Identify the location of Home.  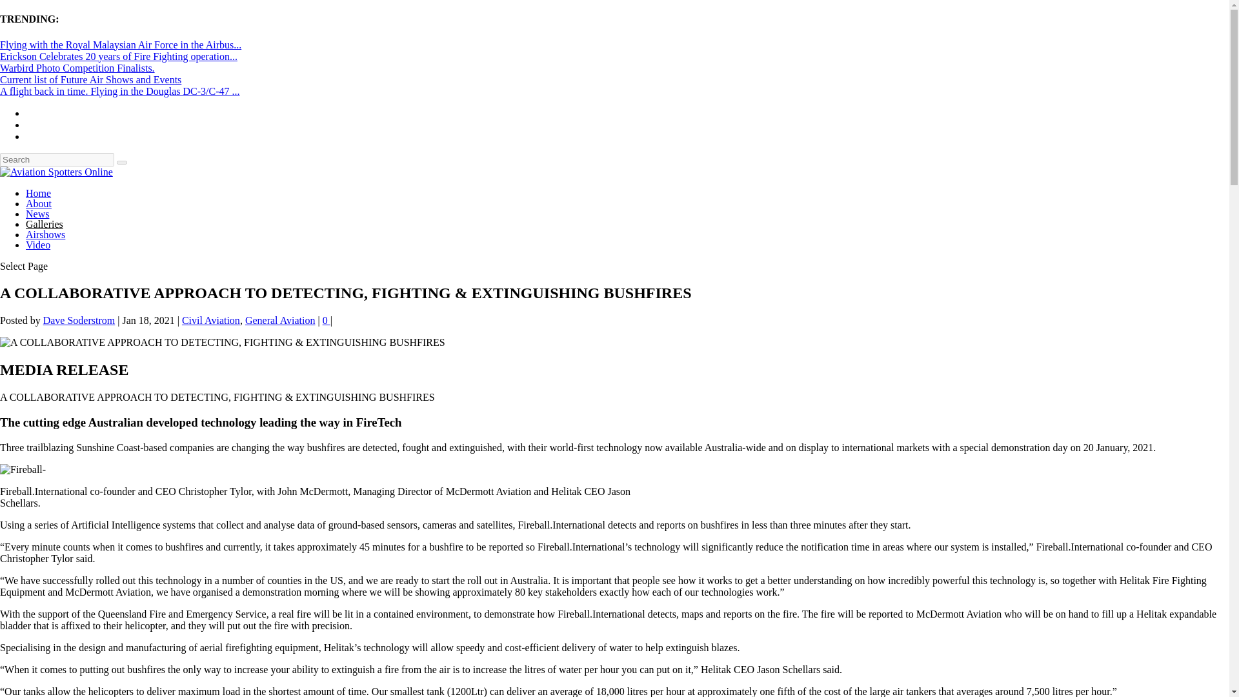
(38, 192).